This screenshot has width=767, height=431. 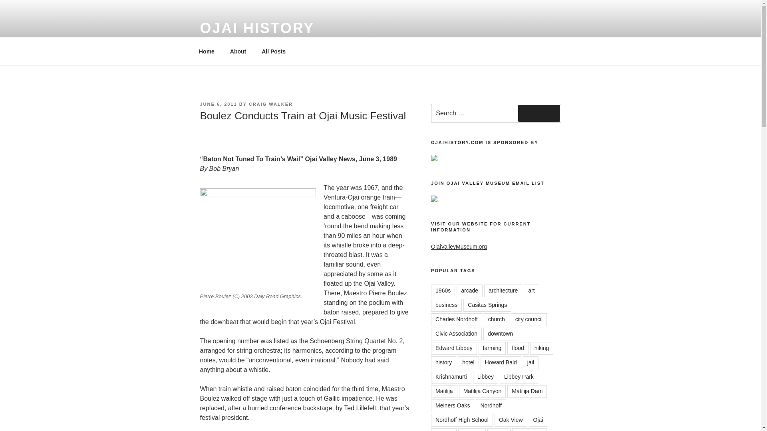 I want to click on architecture, so click(x=503, y=291).